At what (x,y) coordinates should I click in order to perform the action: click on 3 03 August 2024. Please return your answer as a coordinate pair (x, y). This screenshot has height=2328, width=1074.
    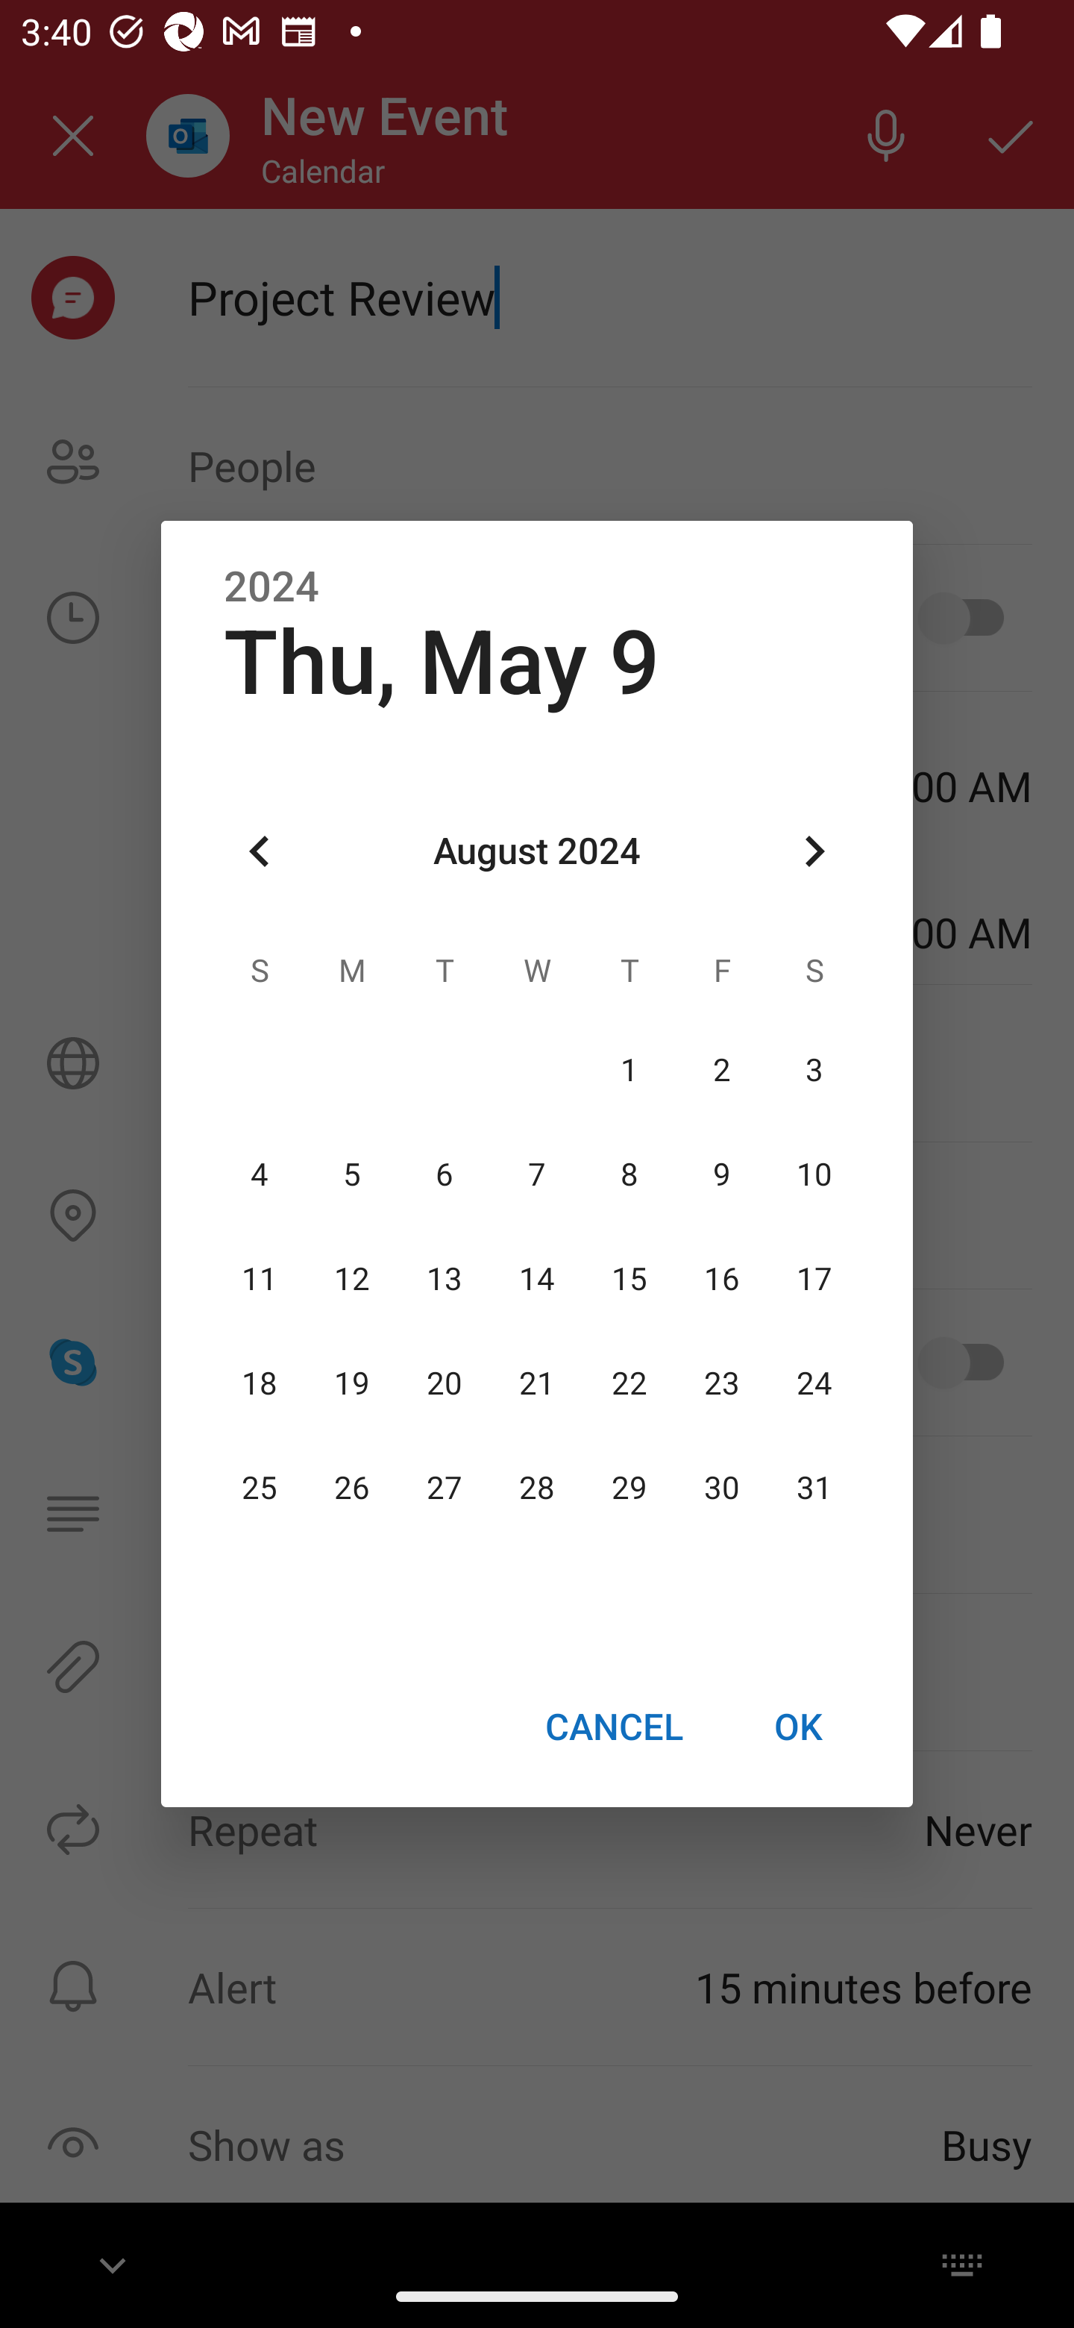
    Looking at the image, I should click on (814, 1070).